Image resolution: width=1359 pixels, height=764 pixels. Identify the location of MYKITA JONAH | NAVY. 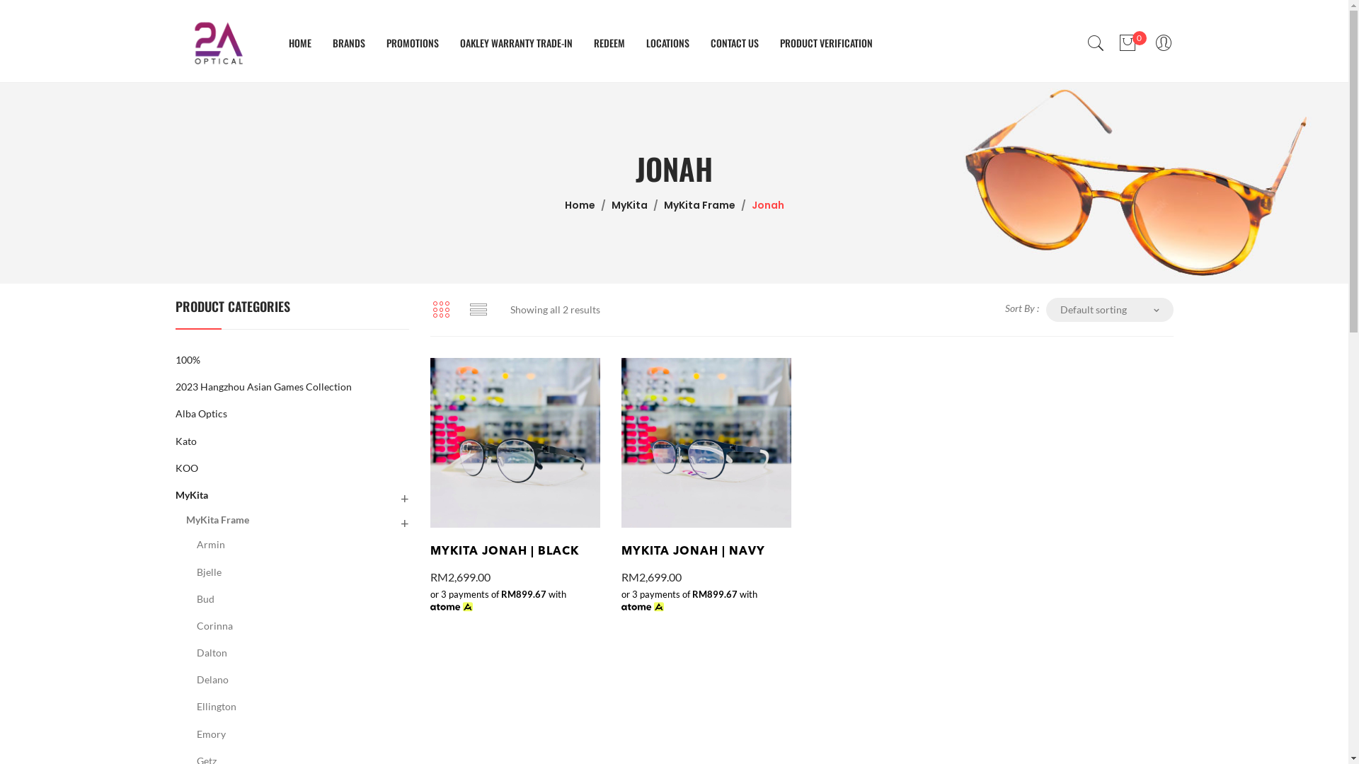
(706, 552).